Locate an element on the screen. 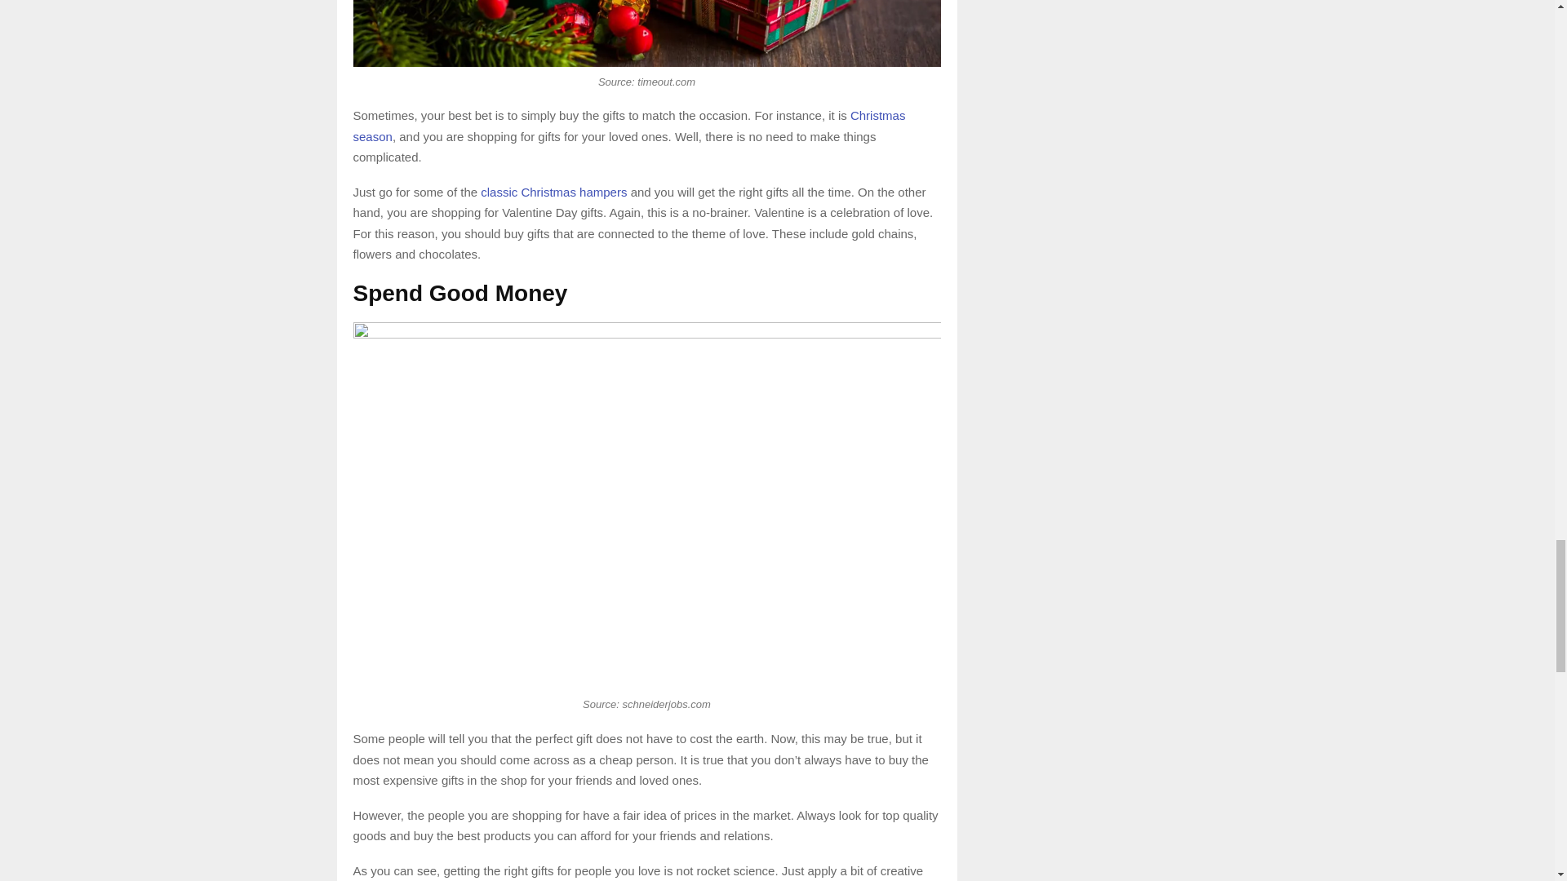 This screenshot has width=1567, height=881. classic Christmas hampers is located at coordinates (553, 192).